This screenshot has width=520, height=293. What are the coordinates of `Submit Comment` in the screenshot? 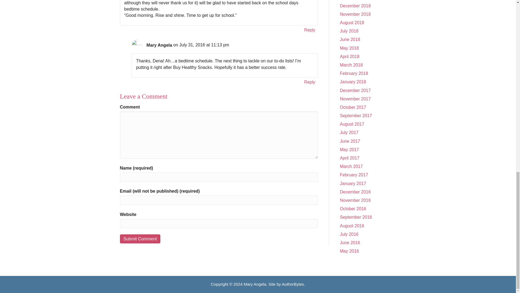 It's located at (140, 239).